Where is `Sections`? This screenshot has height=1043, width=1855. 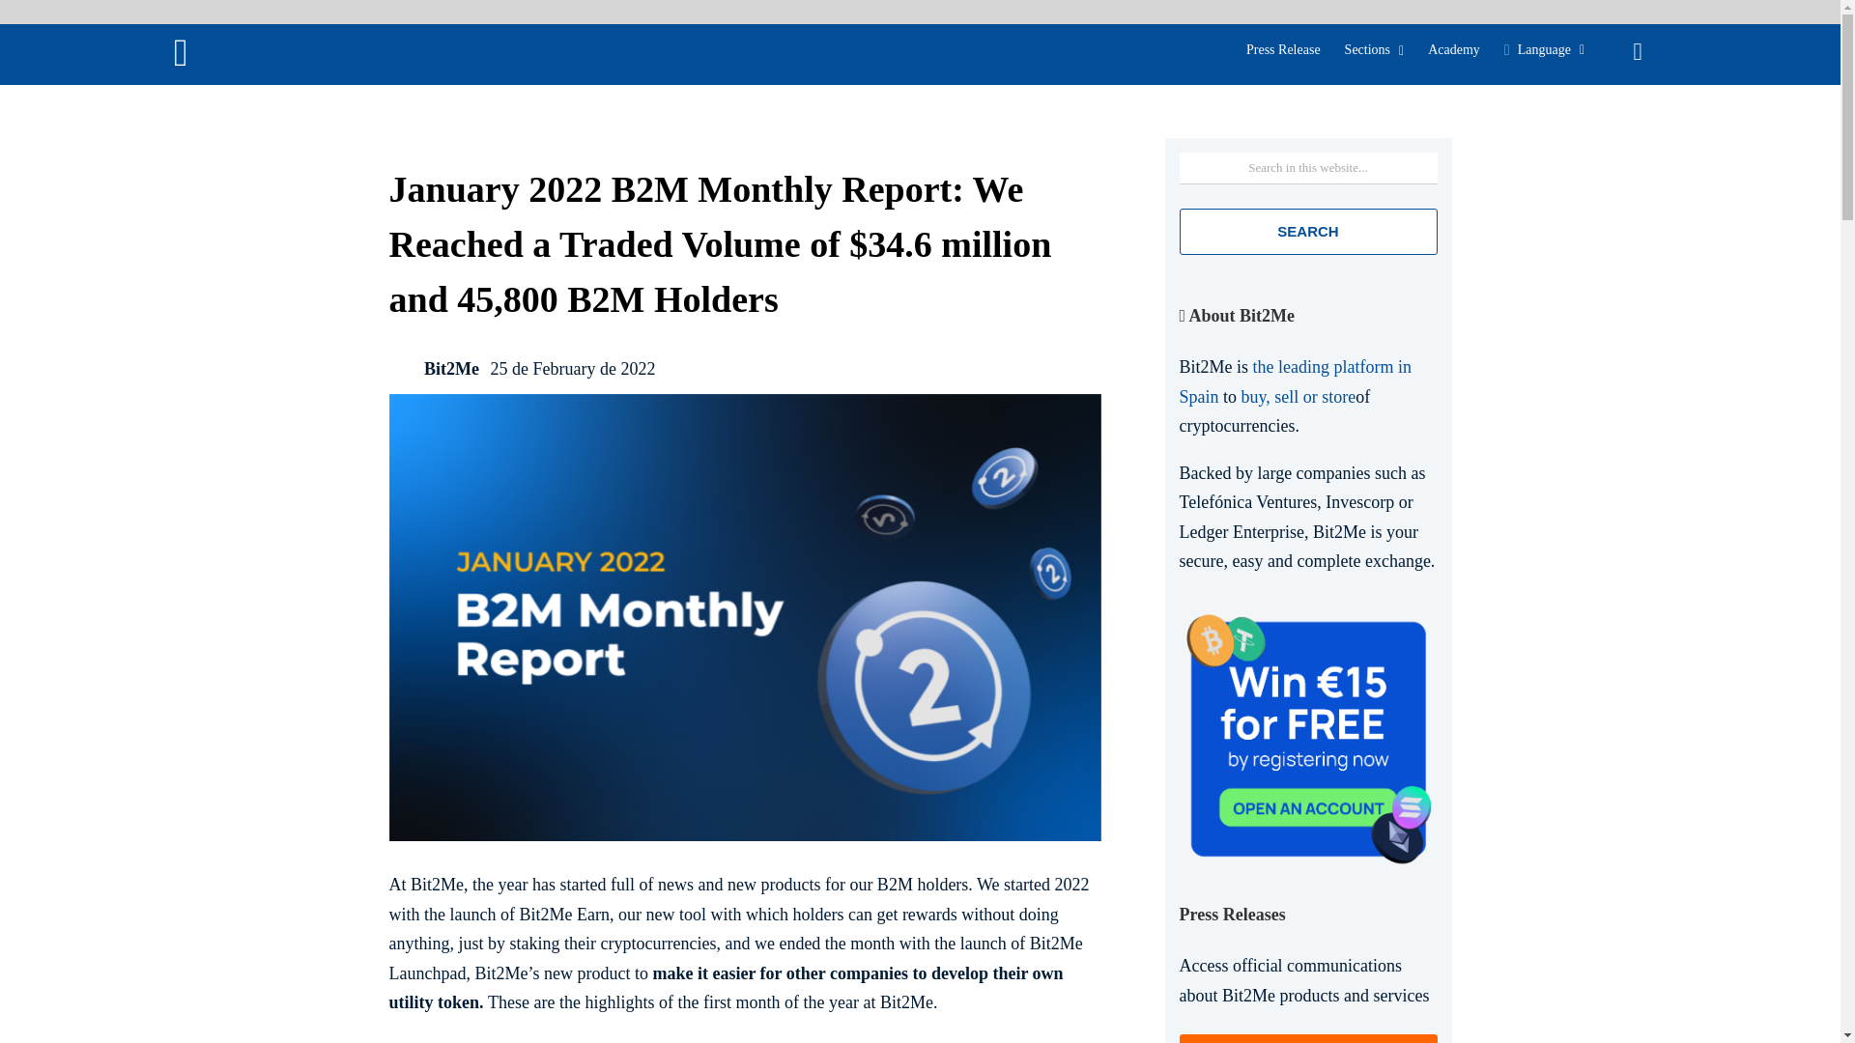 Sections is located at coordinates (1374, 50).